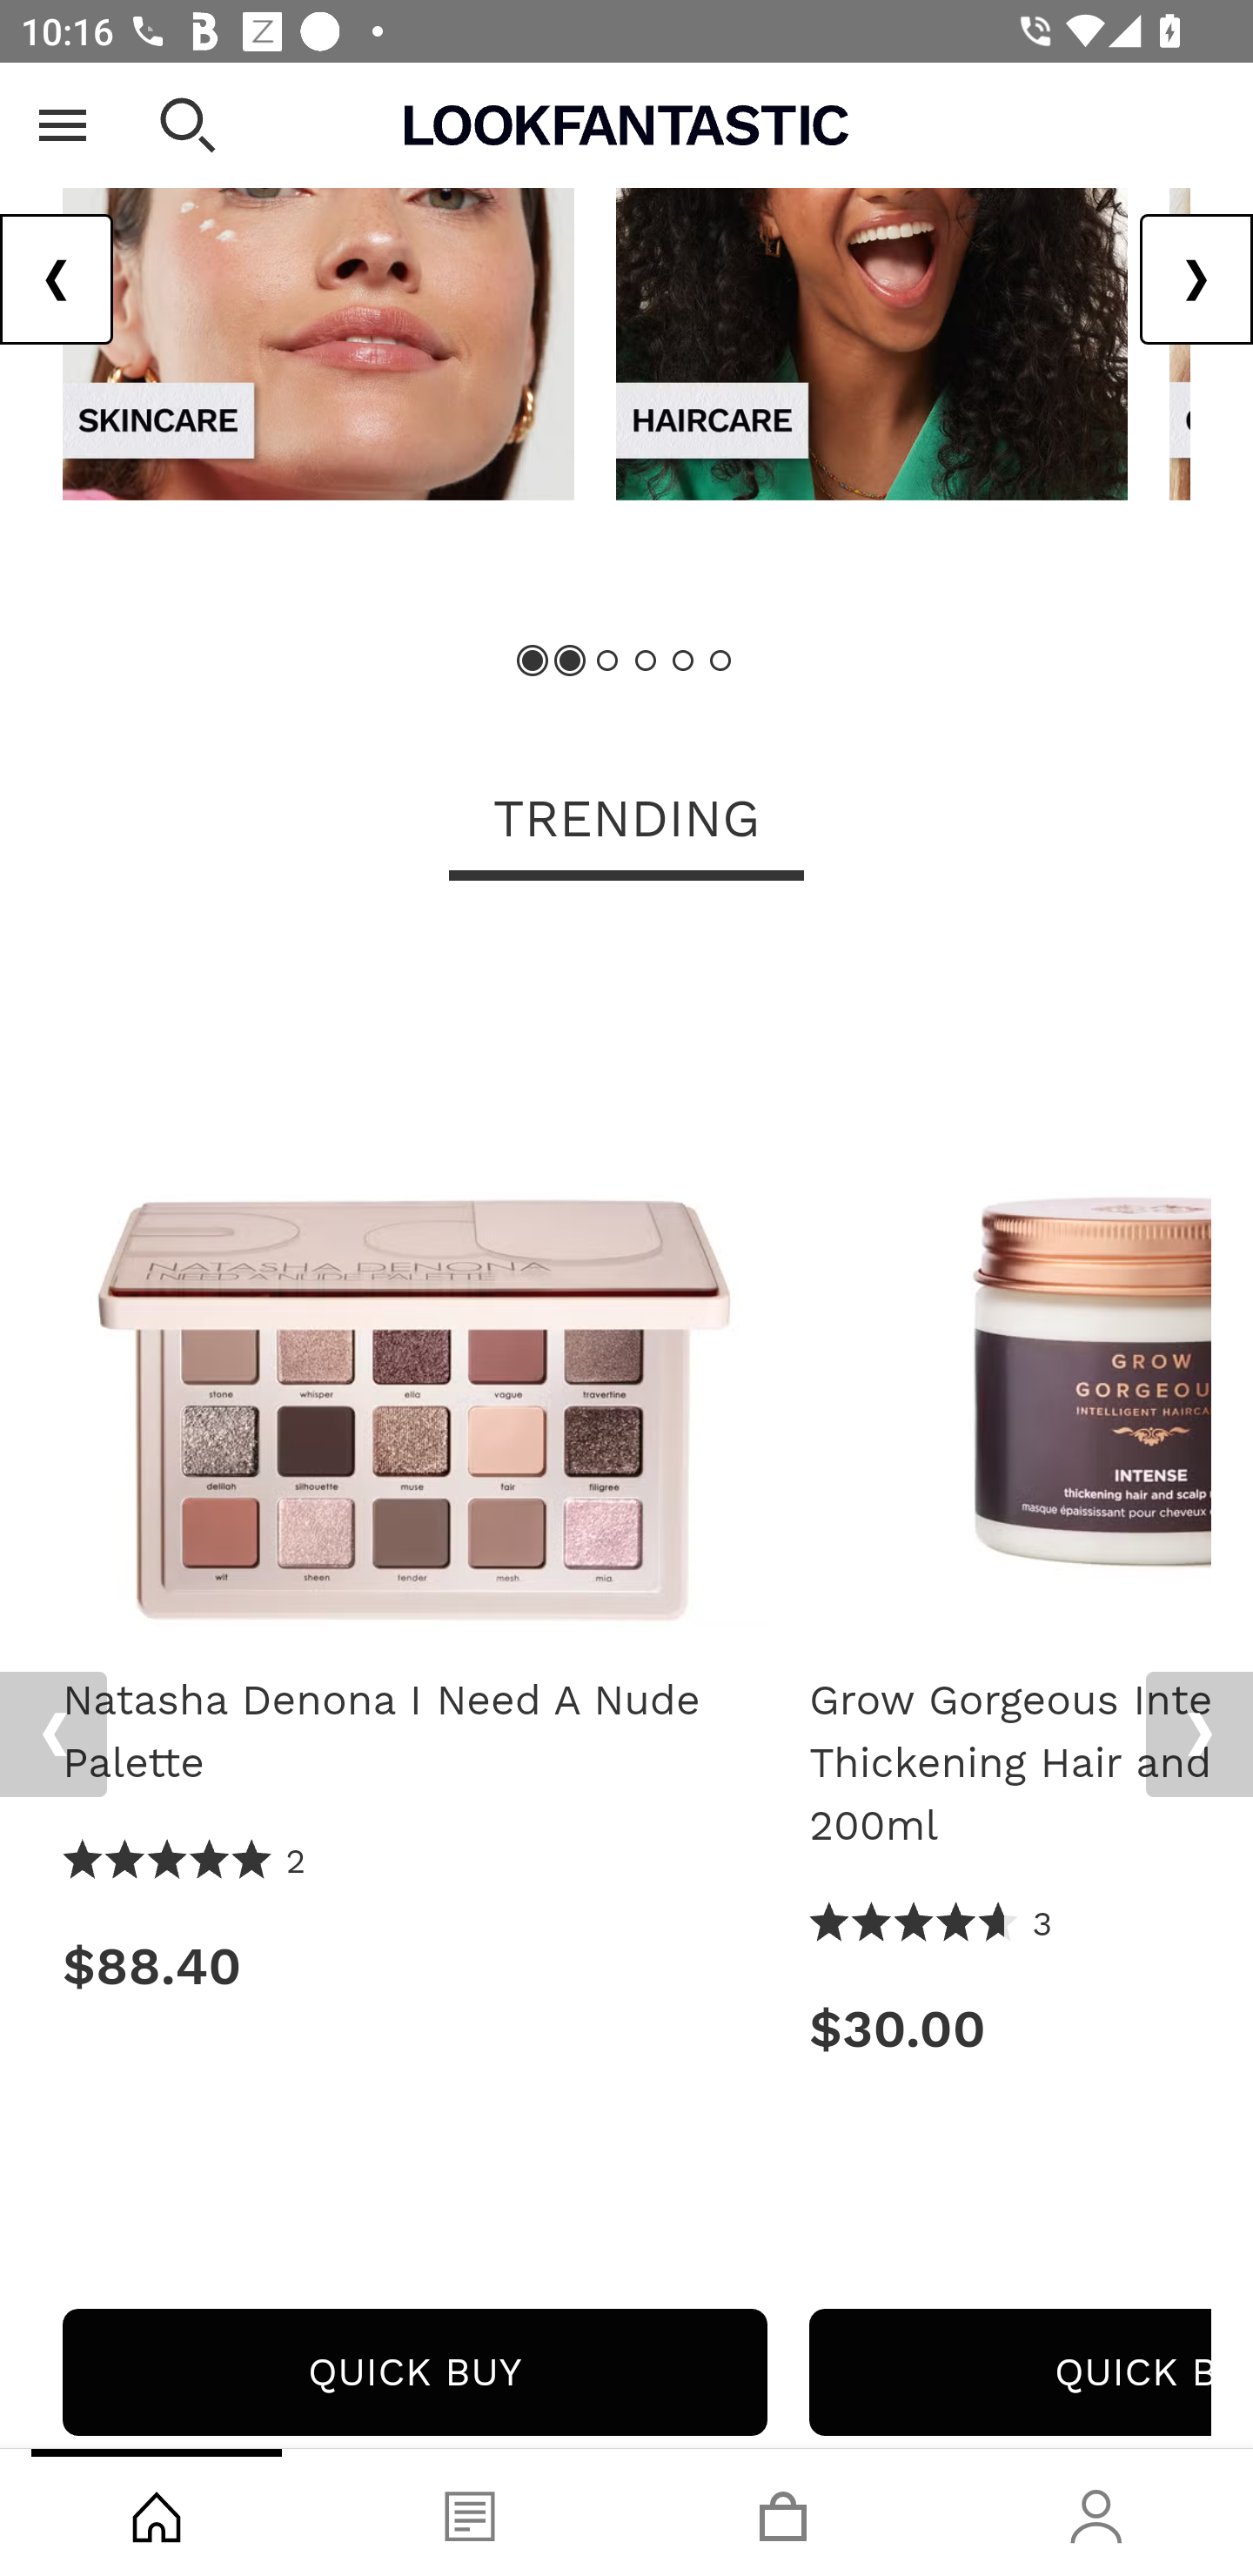  What do you see at coordinates (719, 660) in the screenshot?
I see `Slide 6` at bounding box center [719, 660].